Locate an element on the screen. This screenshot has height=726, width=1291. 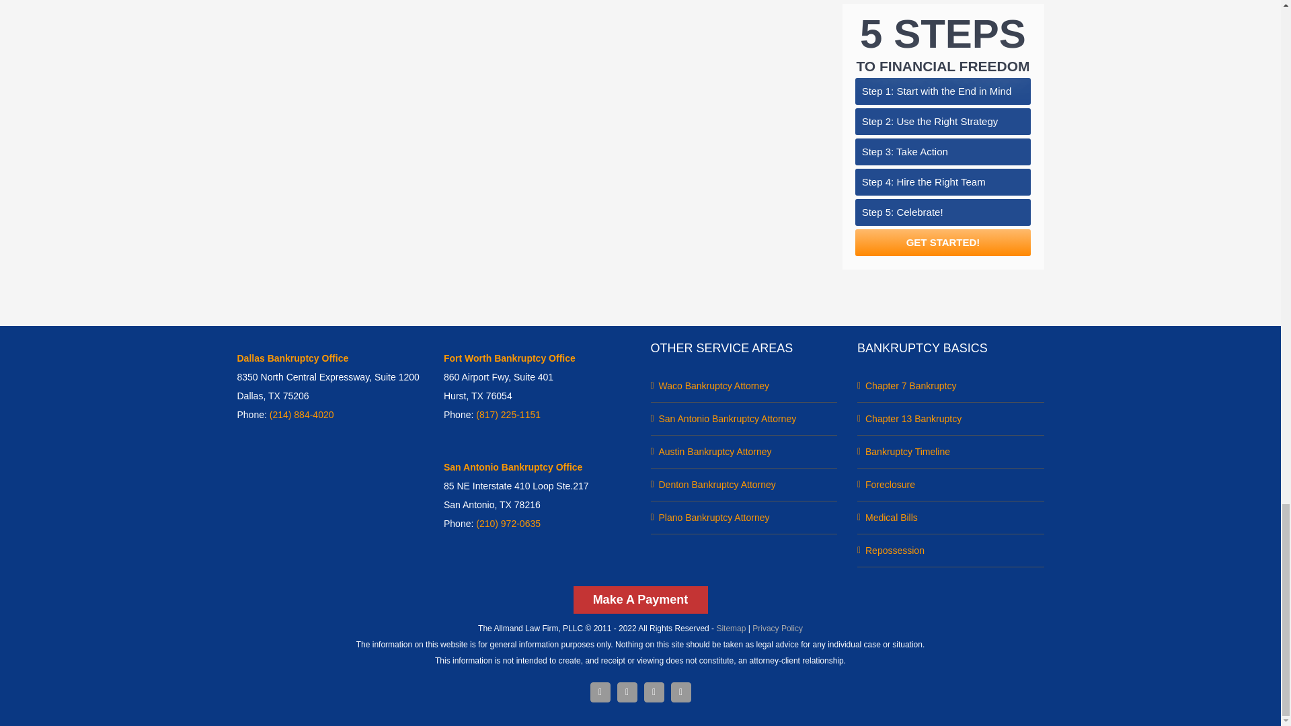
Facebook is located at coordinates (600, 692).